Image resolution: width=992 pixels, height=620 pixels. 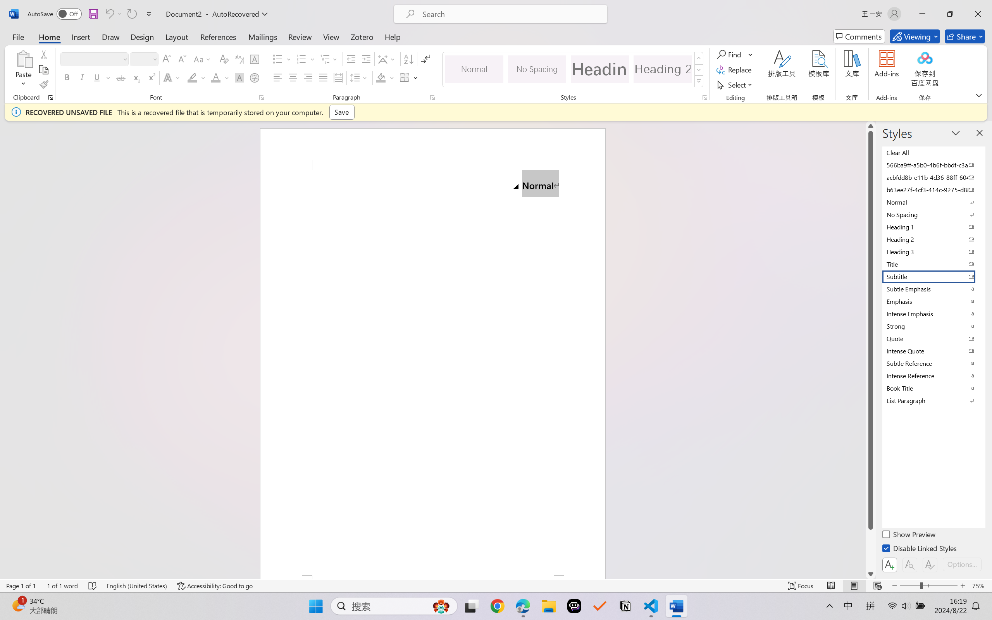 What do you see at coordinates (980, 586) in the screenshot?
I see `Zoom 75%` at bounding box center [980, 586].